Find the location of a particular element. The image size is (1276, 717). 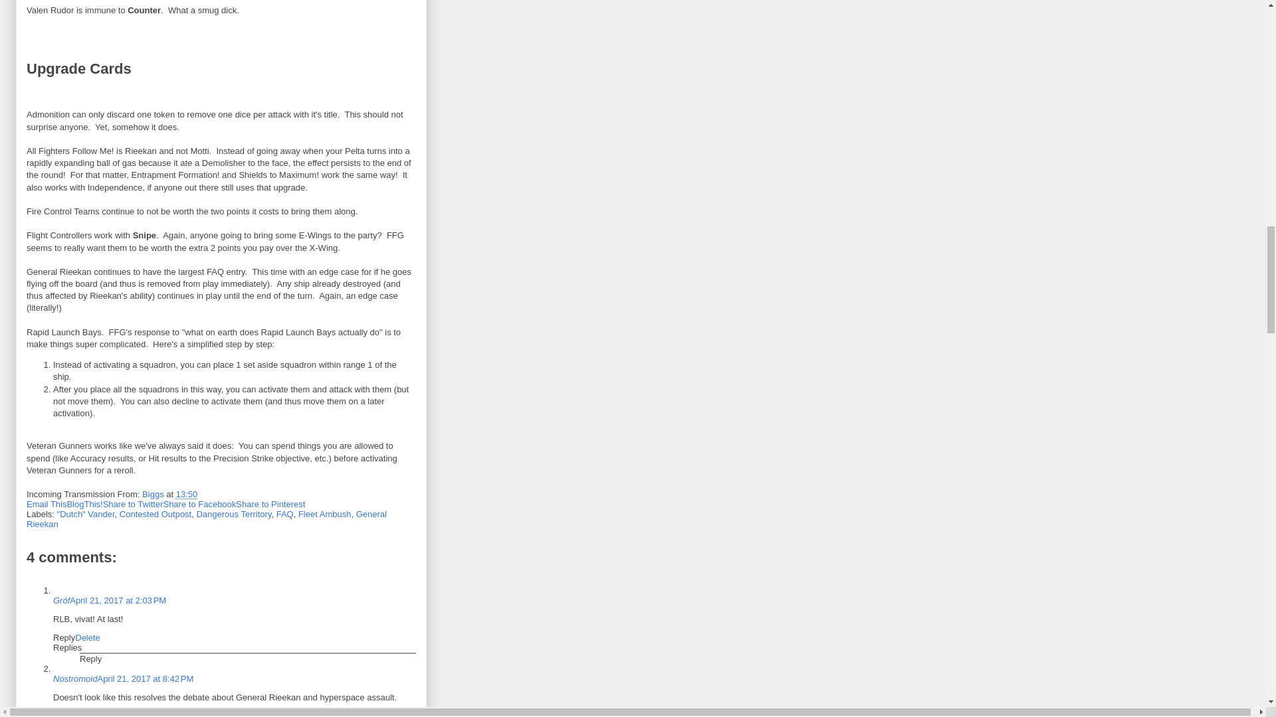

Dangerous Territory is located at coordinates (233, 514).